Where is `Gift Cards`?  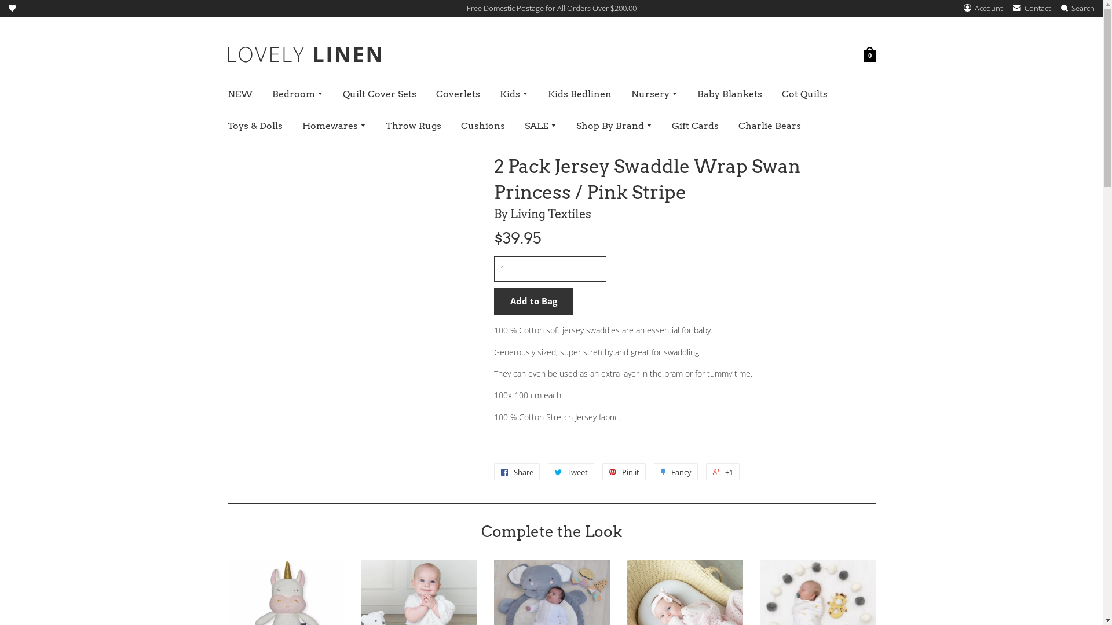 Gift Cards is located at coordinates (695, 126).